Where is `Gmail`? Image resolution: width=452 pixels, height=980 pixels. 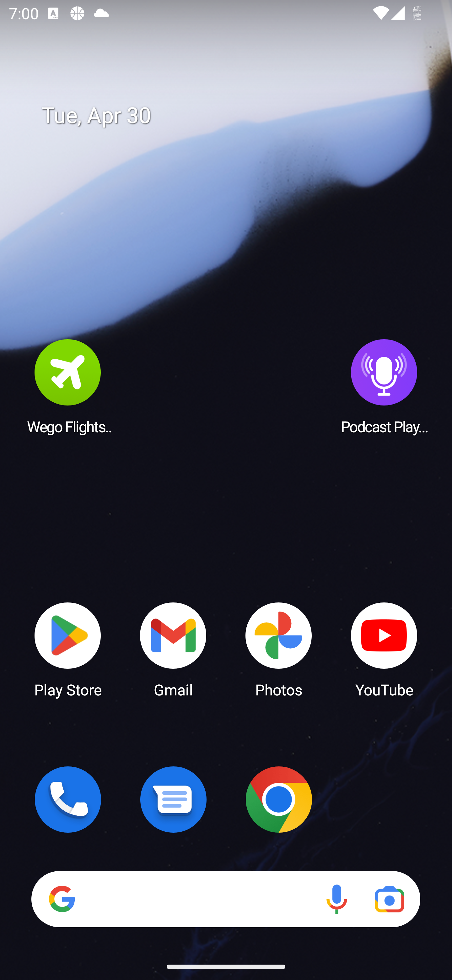
Gmail is located at coordinates (173, 649).